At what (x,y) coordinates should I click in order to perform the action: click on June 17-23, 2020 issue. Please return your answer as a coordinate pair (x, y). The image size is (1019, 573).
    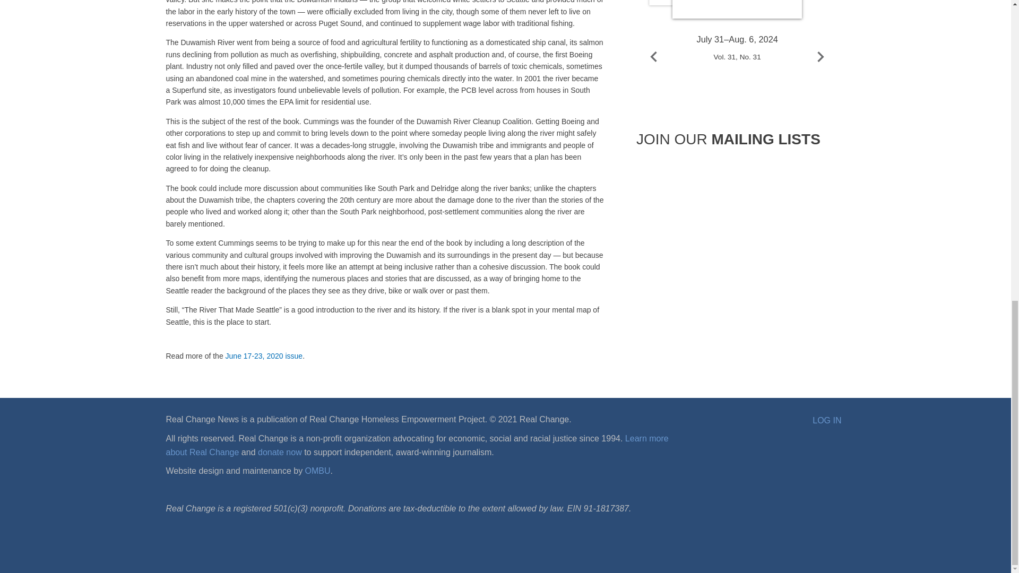
    Looking at the image, I should click on (264, 356).